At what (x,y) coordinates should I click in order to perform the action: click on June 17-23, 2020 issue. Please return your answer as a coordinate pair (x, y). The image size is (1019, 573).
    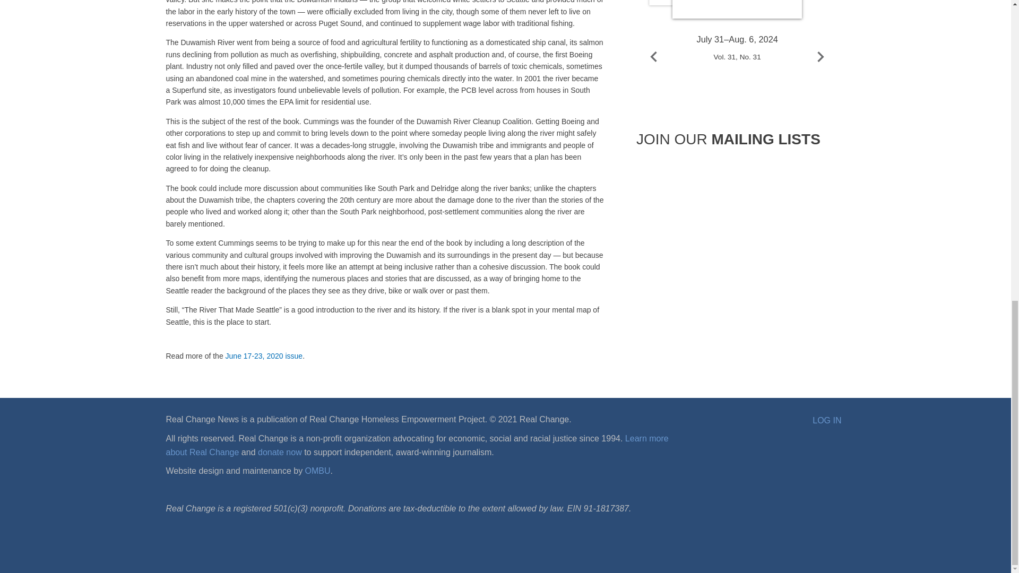
    Looking at the image, I should click on (264, 356).